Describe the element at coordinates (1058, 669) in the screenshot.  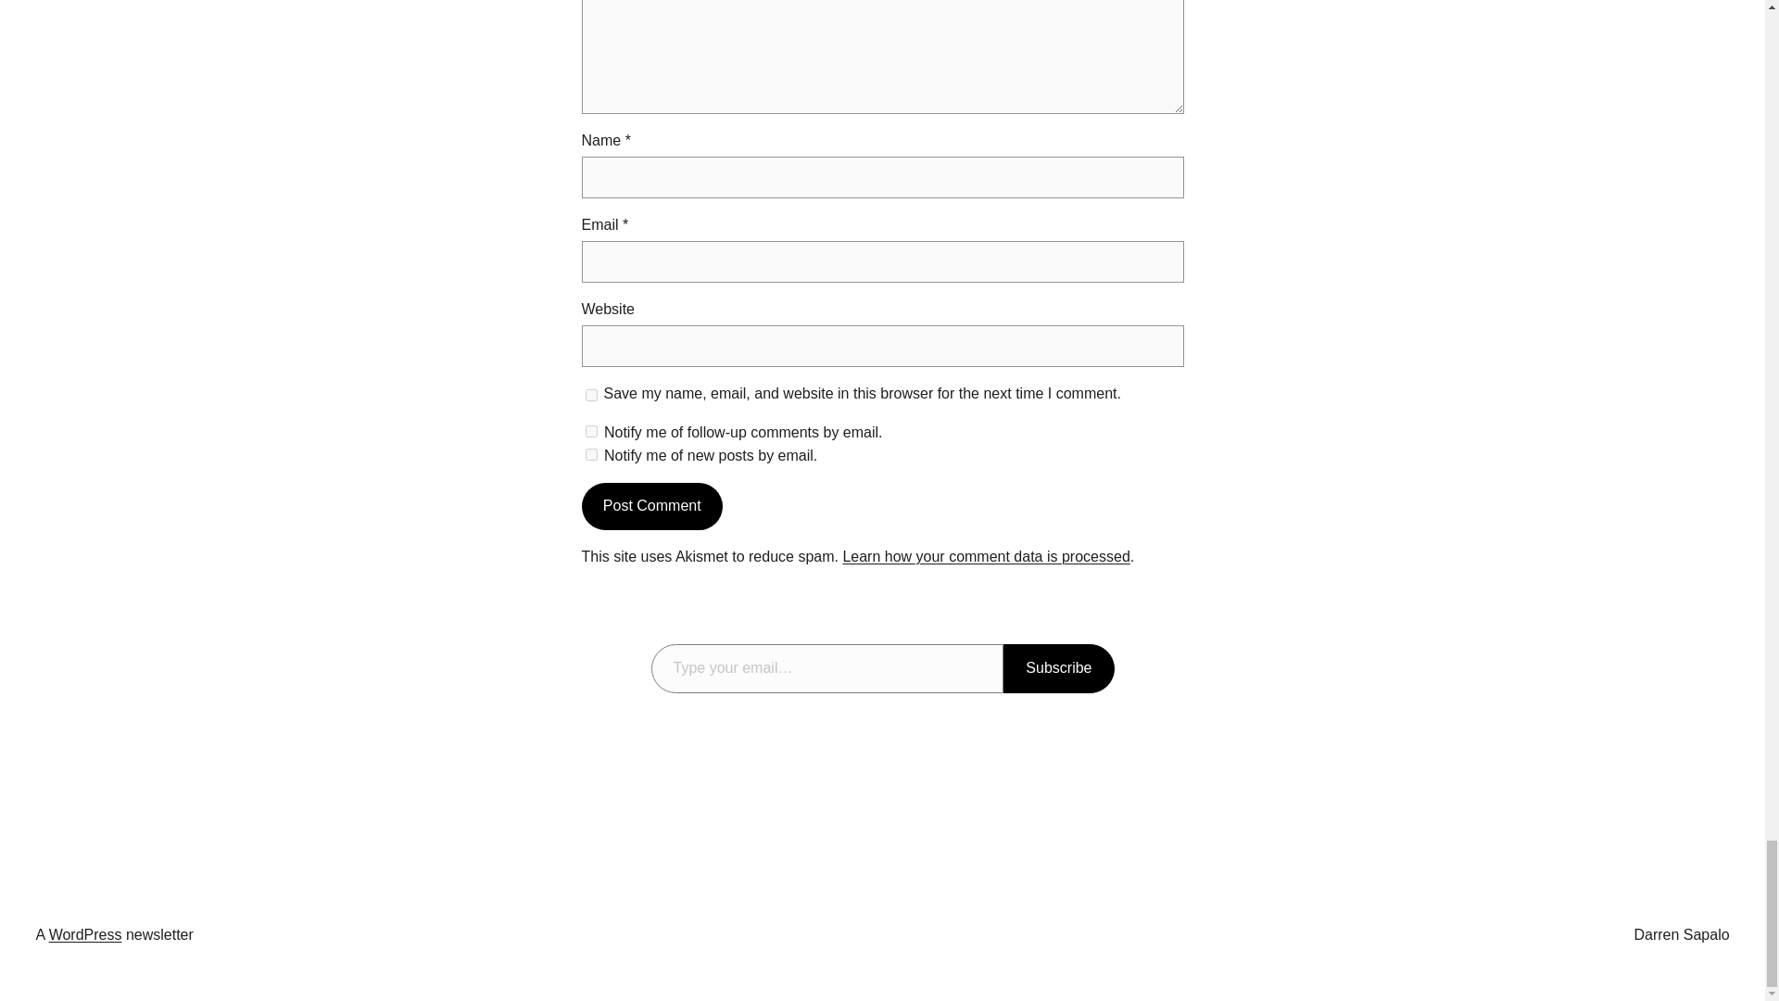
I see `Subscribe` at that location.